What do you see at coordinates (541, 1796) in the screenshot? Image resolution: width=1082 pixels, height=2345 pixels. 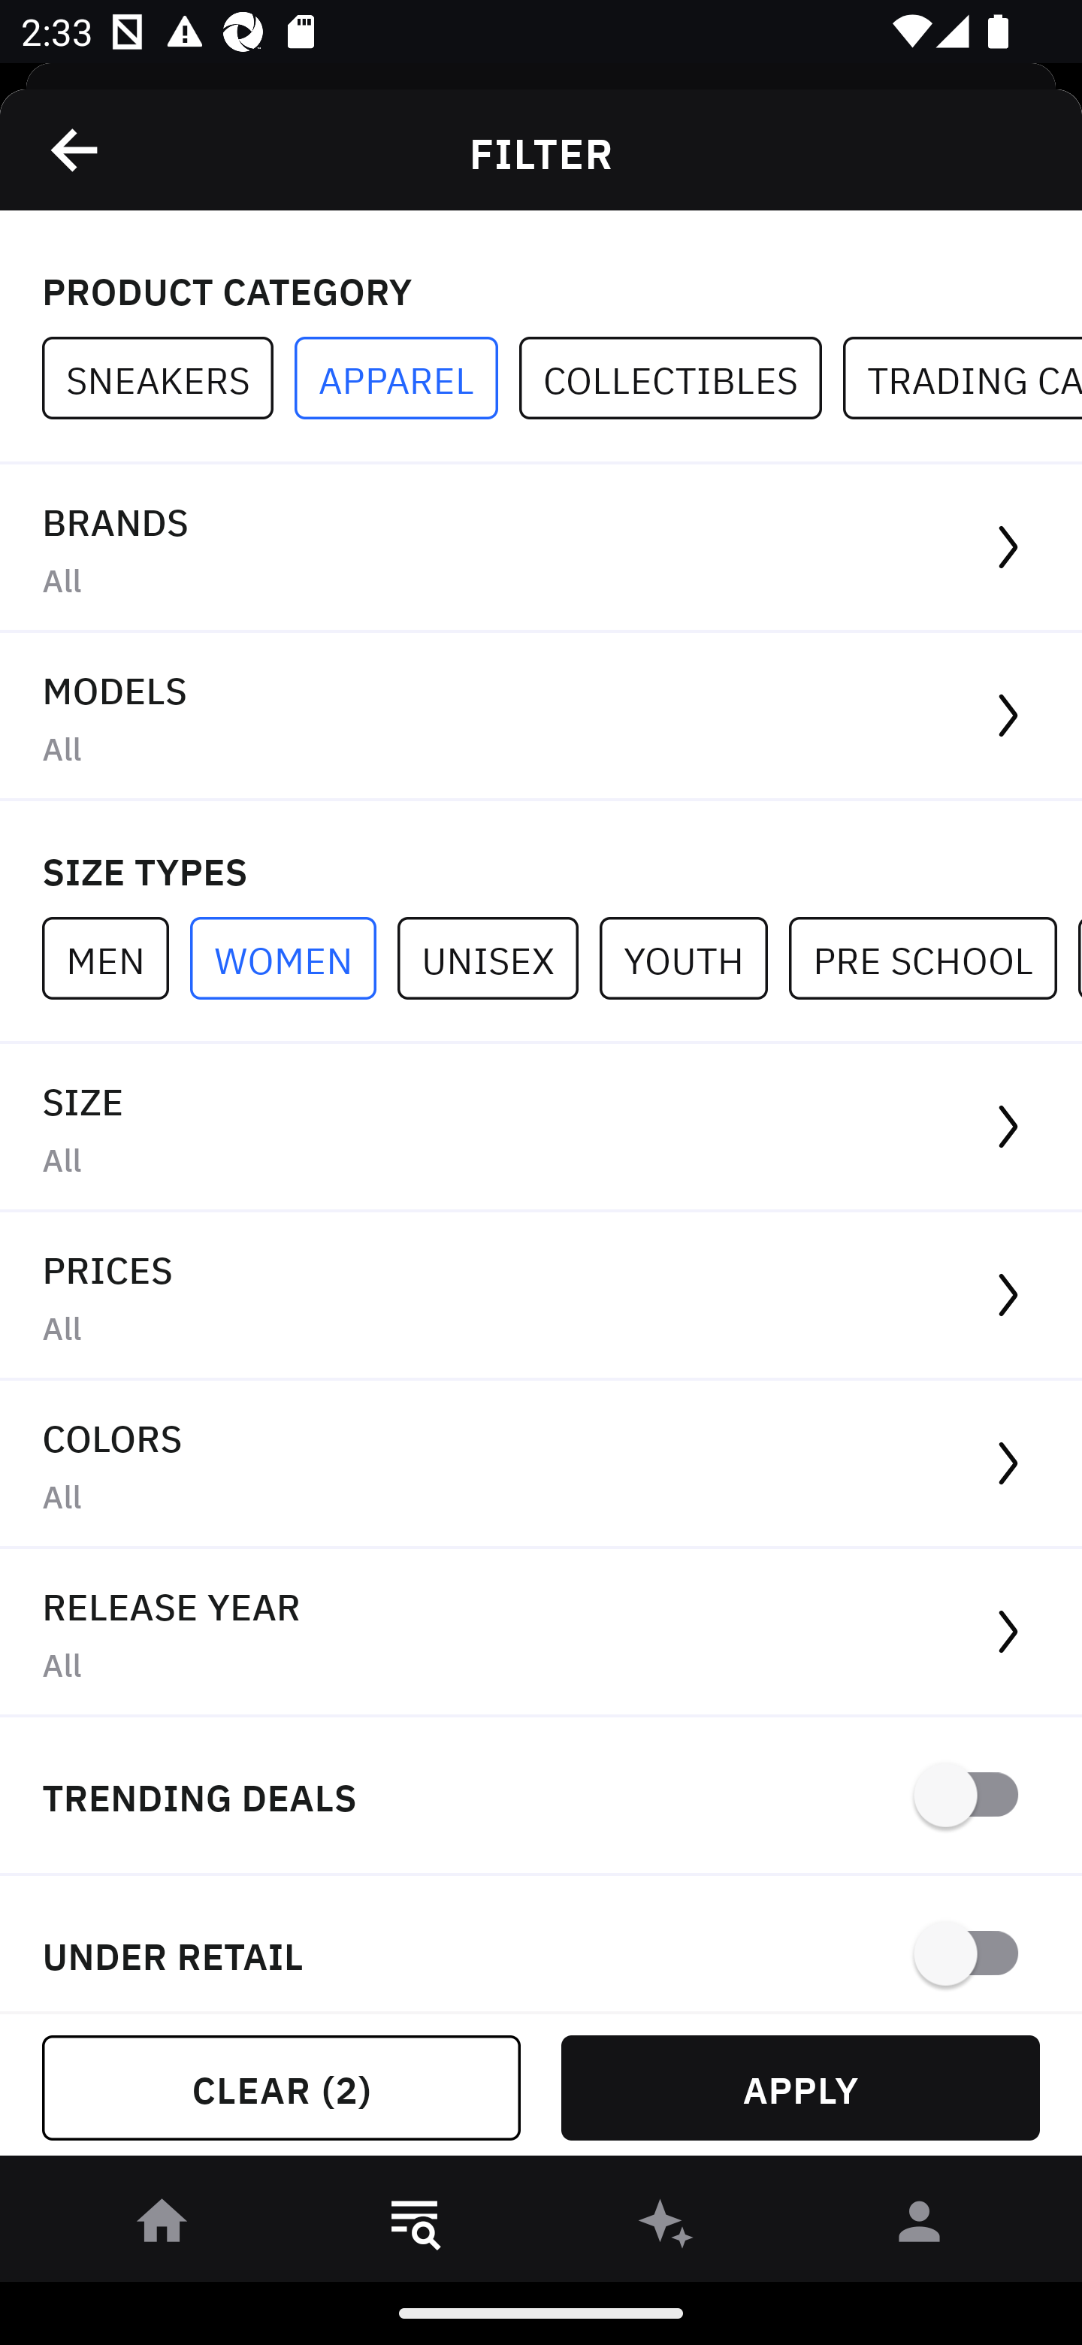 I see `TRENDING DEALS` at bounding box center [541, 1796].